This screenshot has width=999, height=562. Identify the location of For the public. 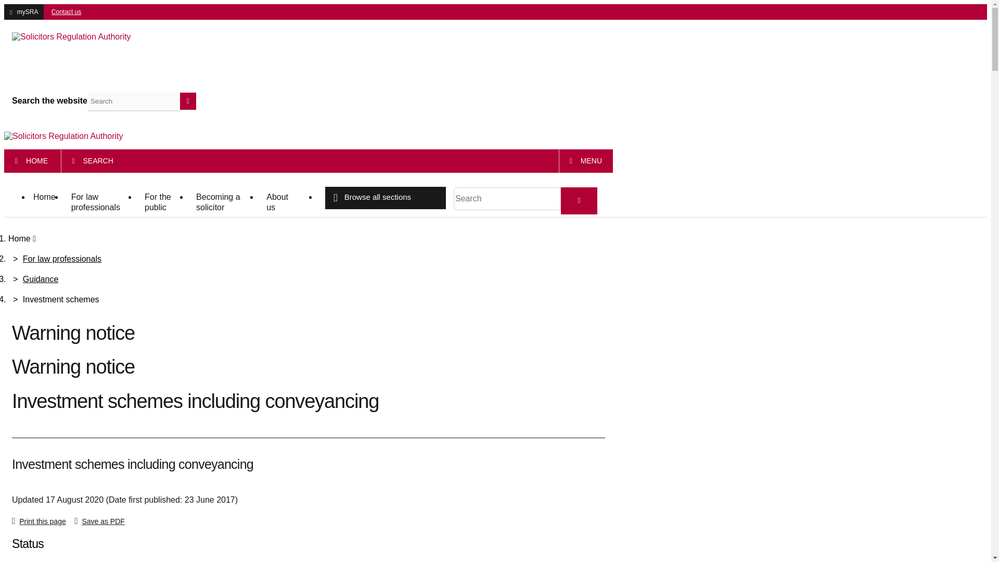
(162, 203).